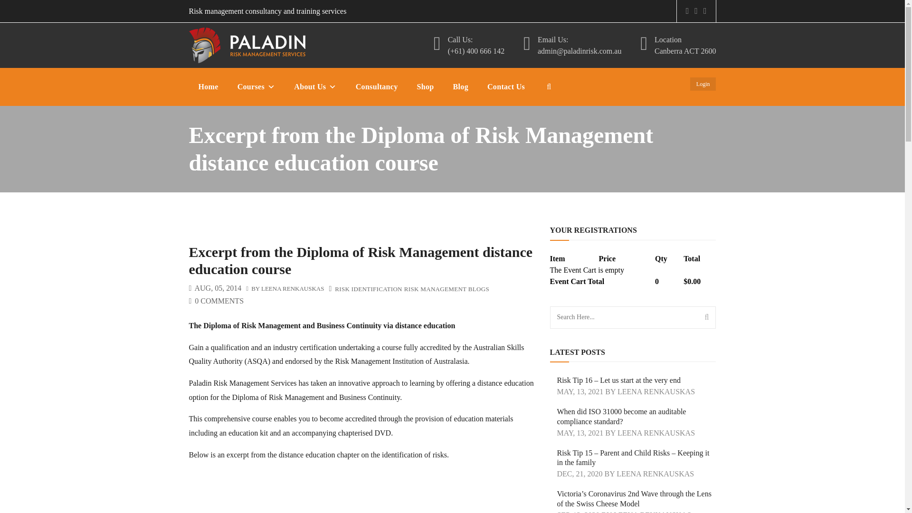 This screenshot has width=912, height=513. What do you see at coordinates (461, 87) in the screenshot?
I see `Blog` at bounding box center [461, 87].